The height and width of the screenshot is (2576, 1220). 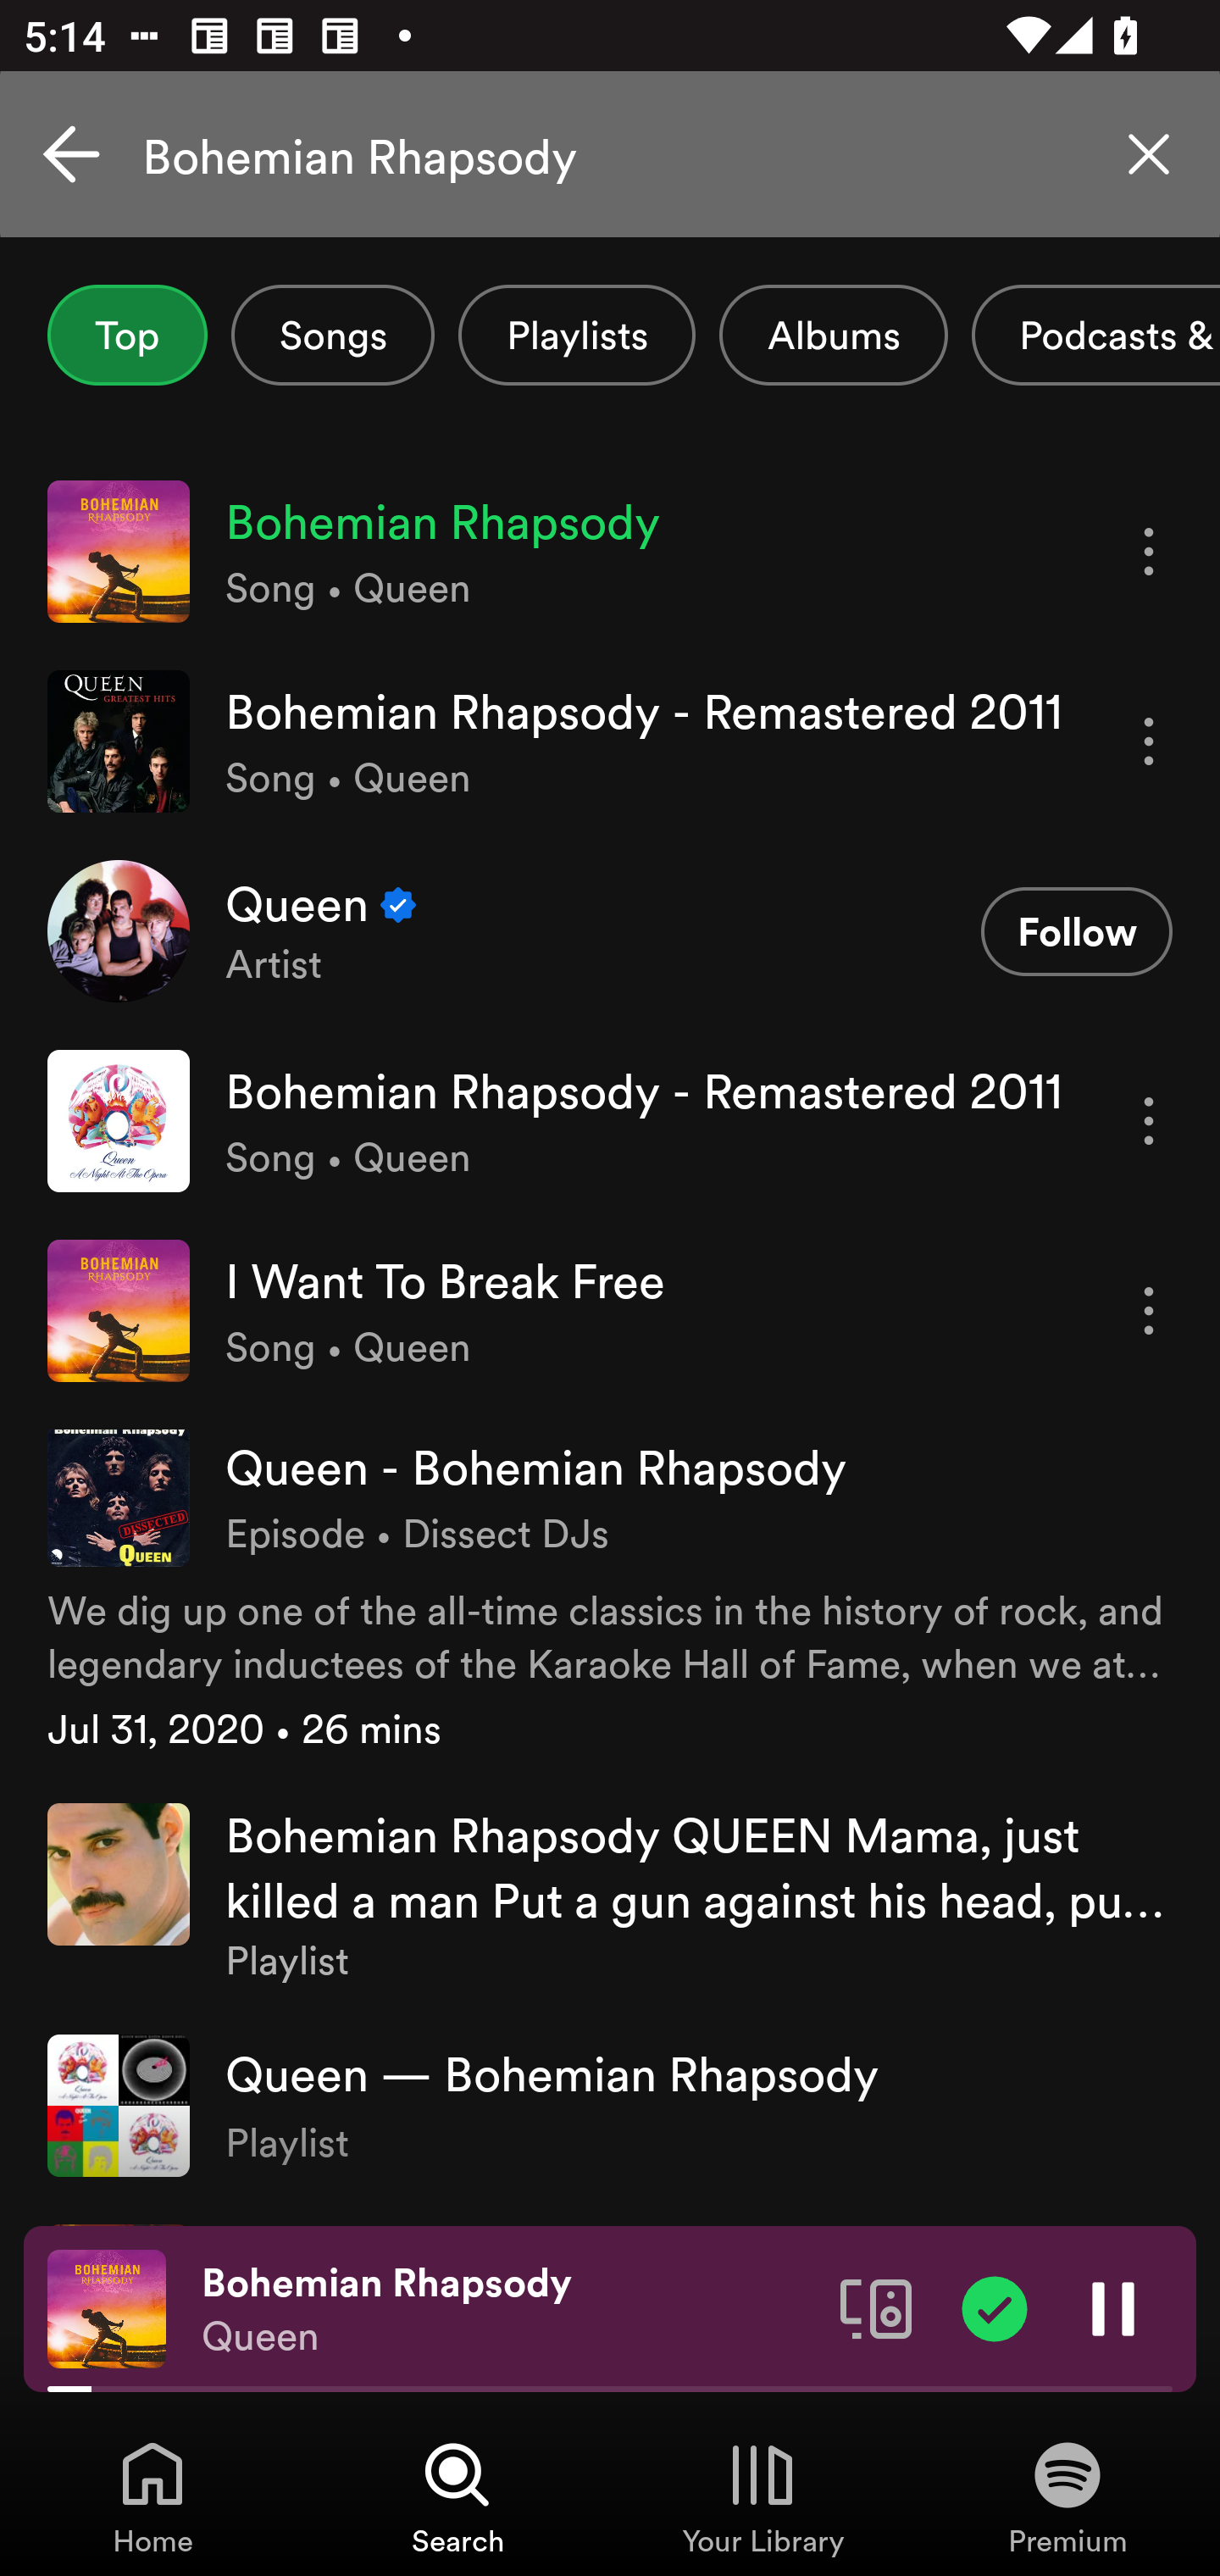 I want to click on Bohemian Rhapsody, so click(x=610, y=154).